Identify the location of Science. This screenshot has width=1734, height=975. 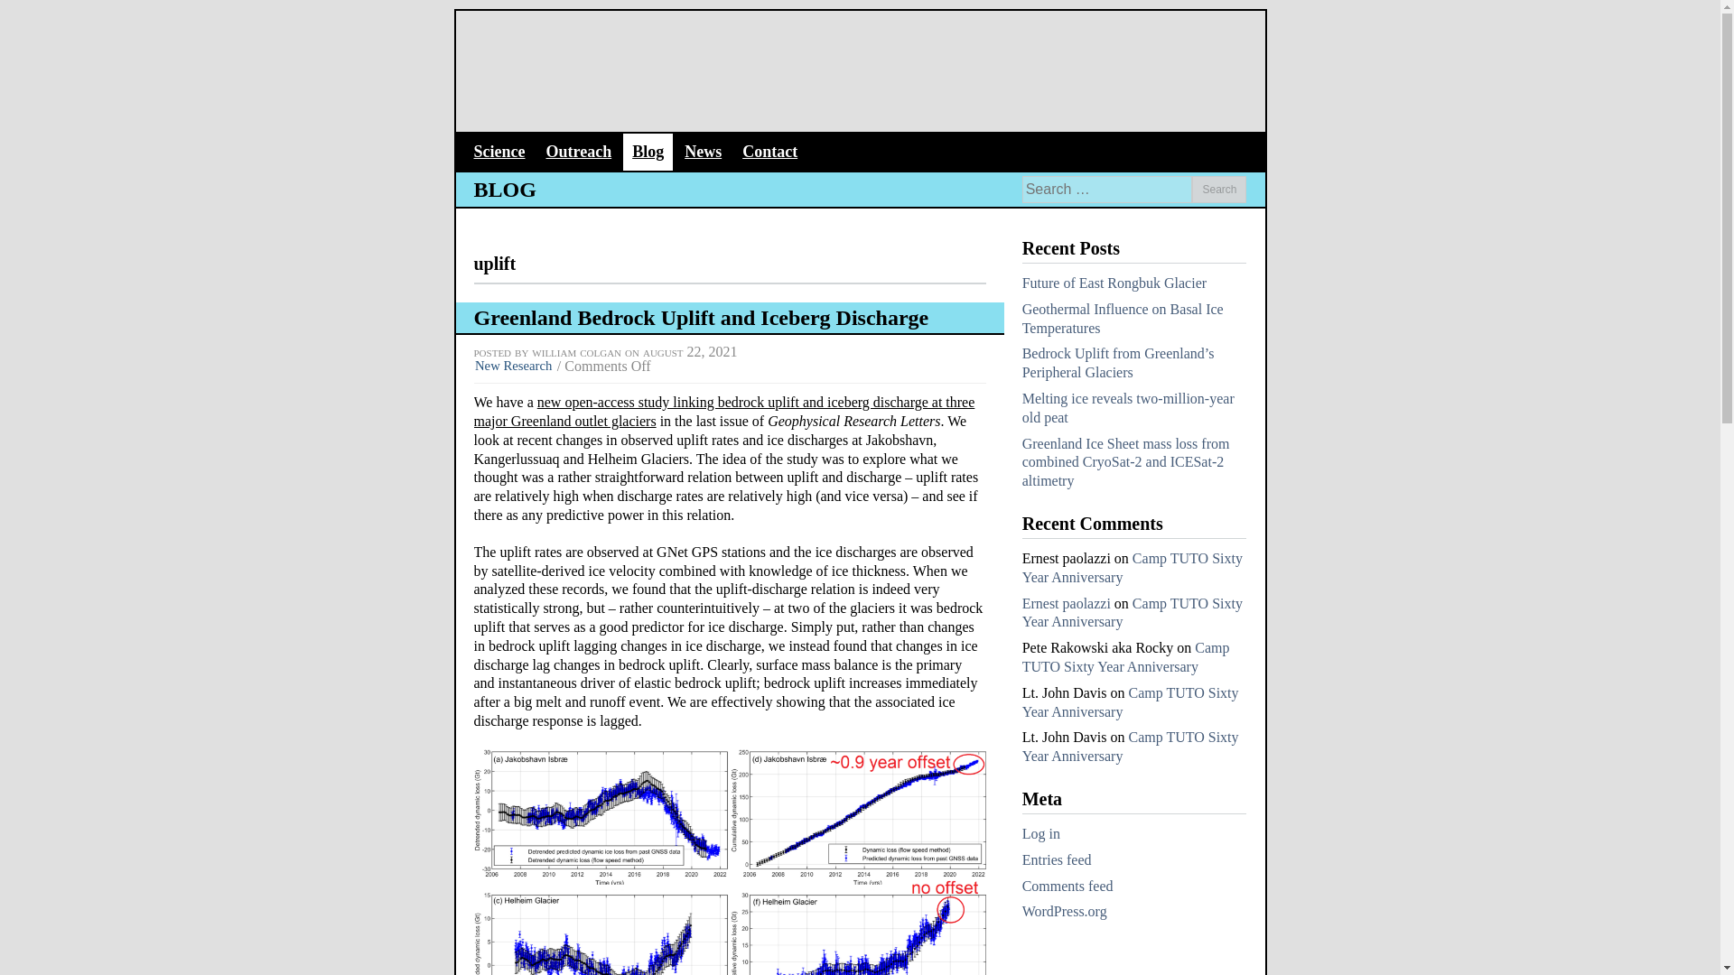
(499, 152).